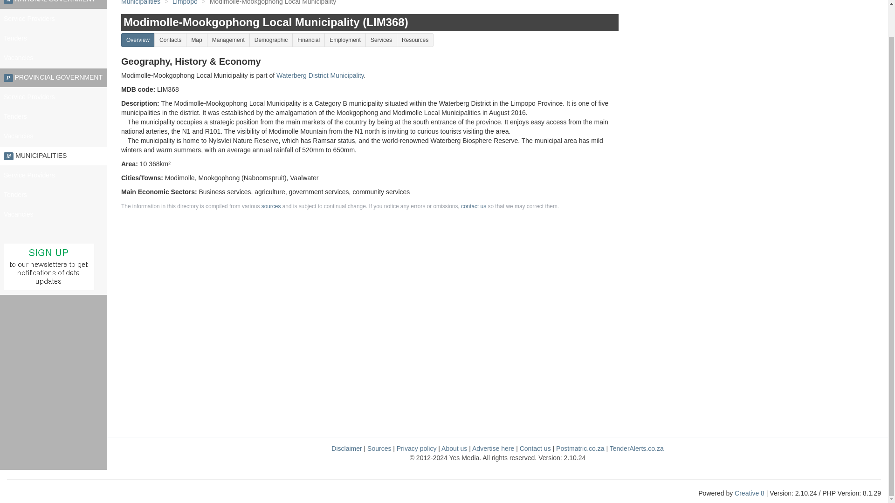  What do you see at coordinates (750, 493) in the screenshot?
I see `Creative 8` at bounding box center [750, 493].